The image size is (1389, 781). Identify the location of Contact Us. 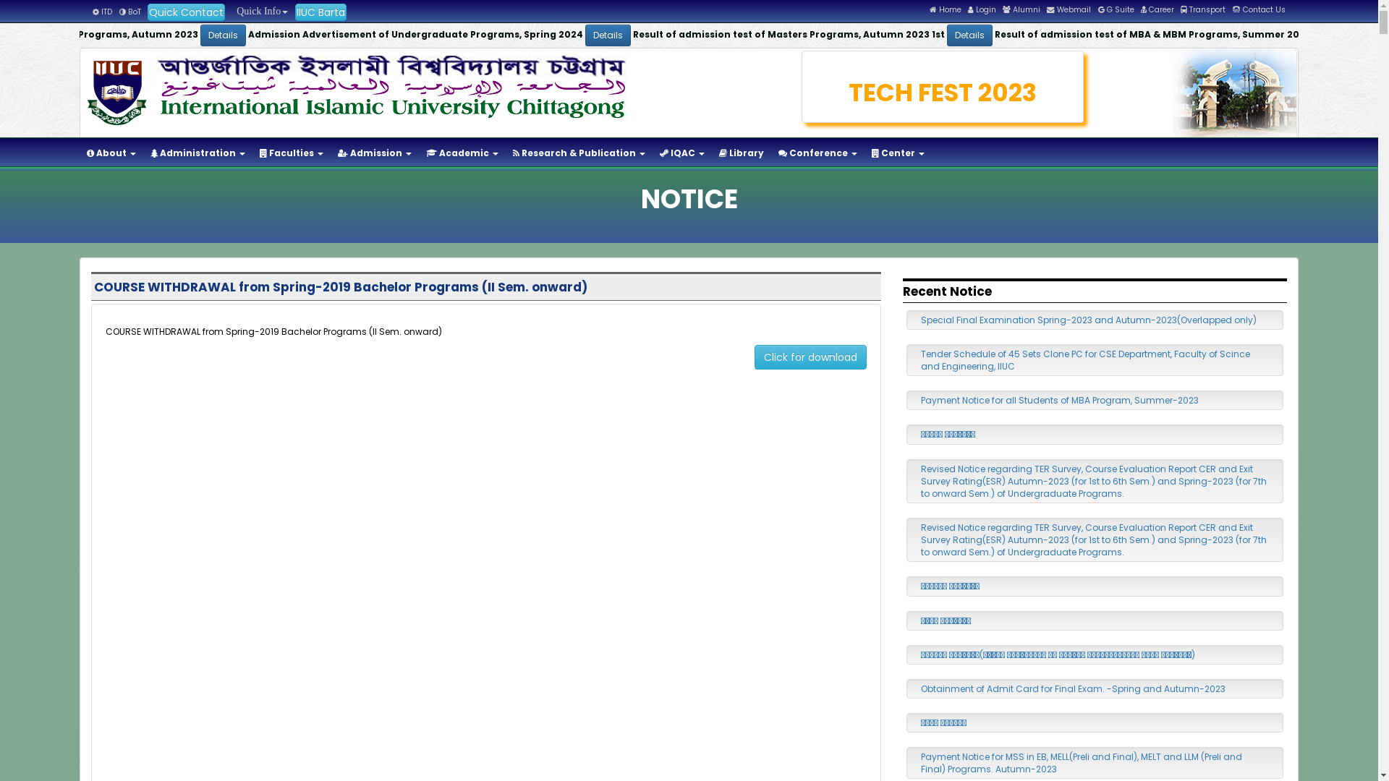
(1259, 10).